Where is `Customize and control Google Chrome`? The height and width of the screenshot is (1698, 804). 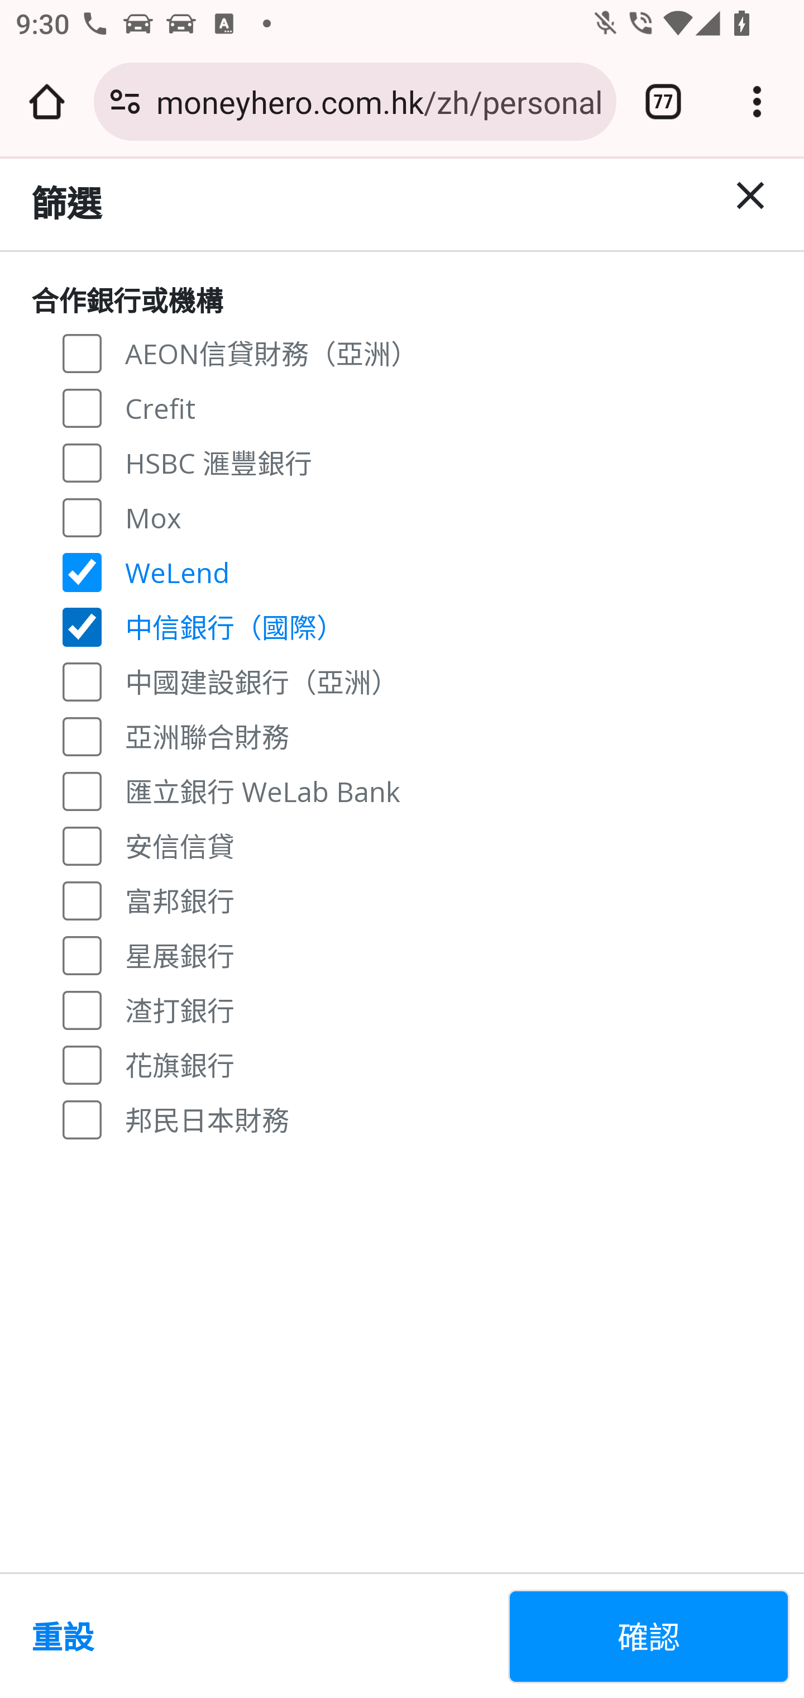 Customize and control Google Chrome is located at coordinates (757, 102).